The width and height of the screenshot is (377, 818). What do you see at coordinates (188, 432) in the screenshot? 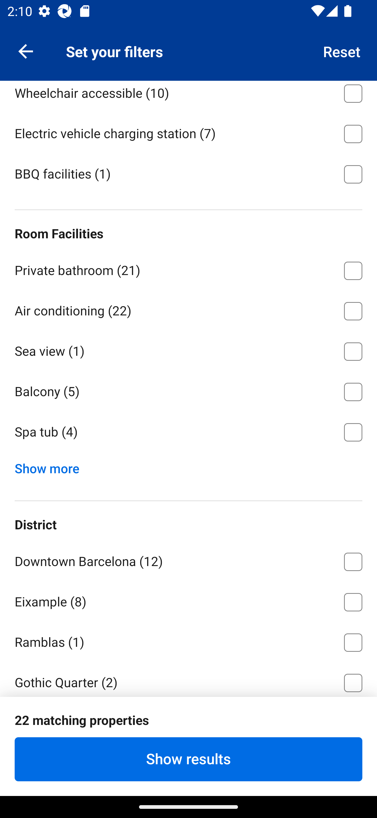
I see `Spa tub ⁦(4)` at bounding box center [188, 432].